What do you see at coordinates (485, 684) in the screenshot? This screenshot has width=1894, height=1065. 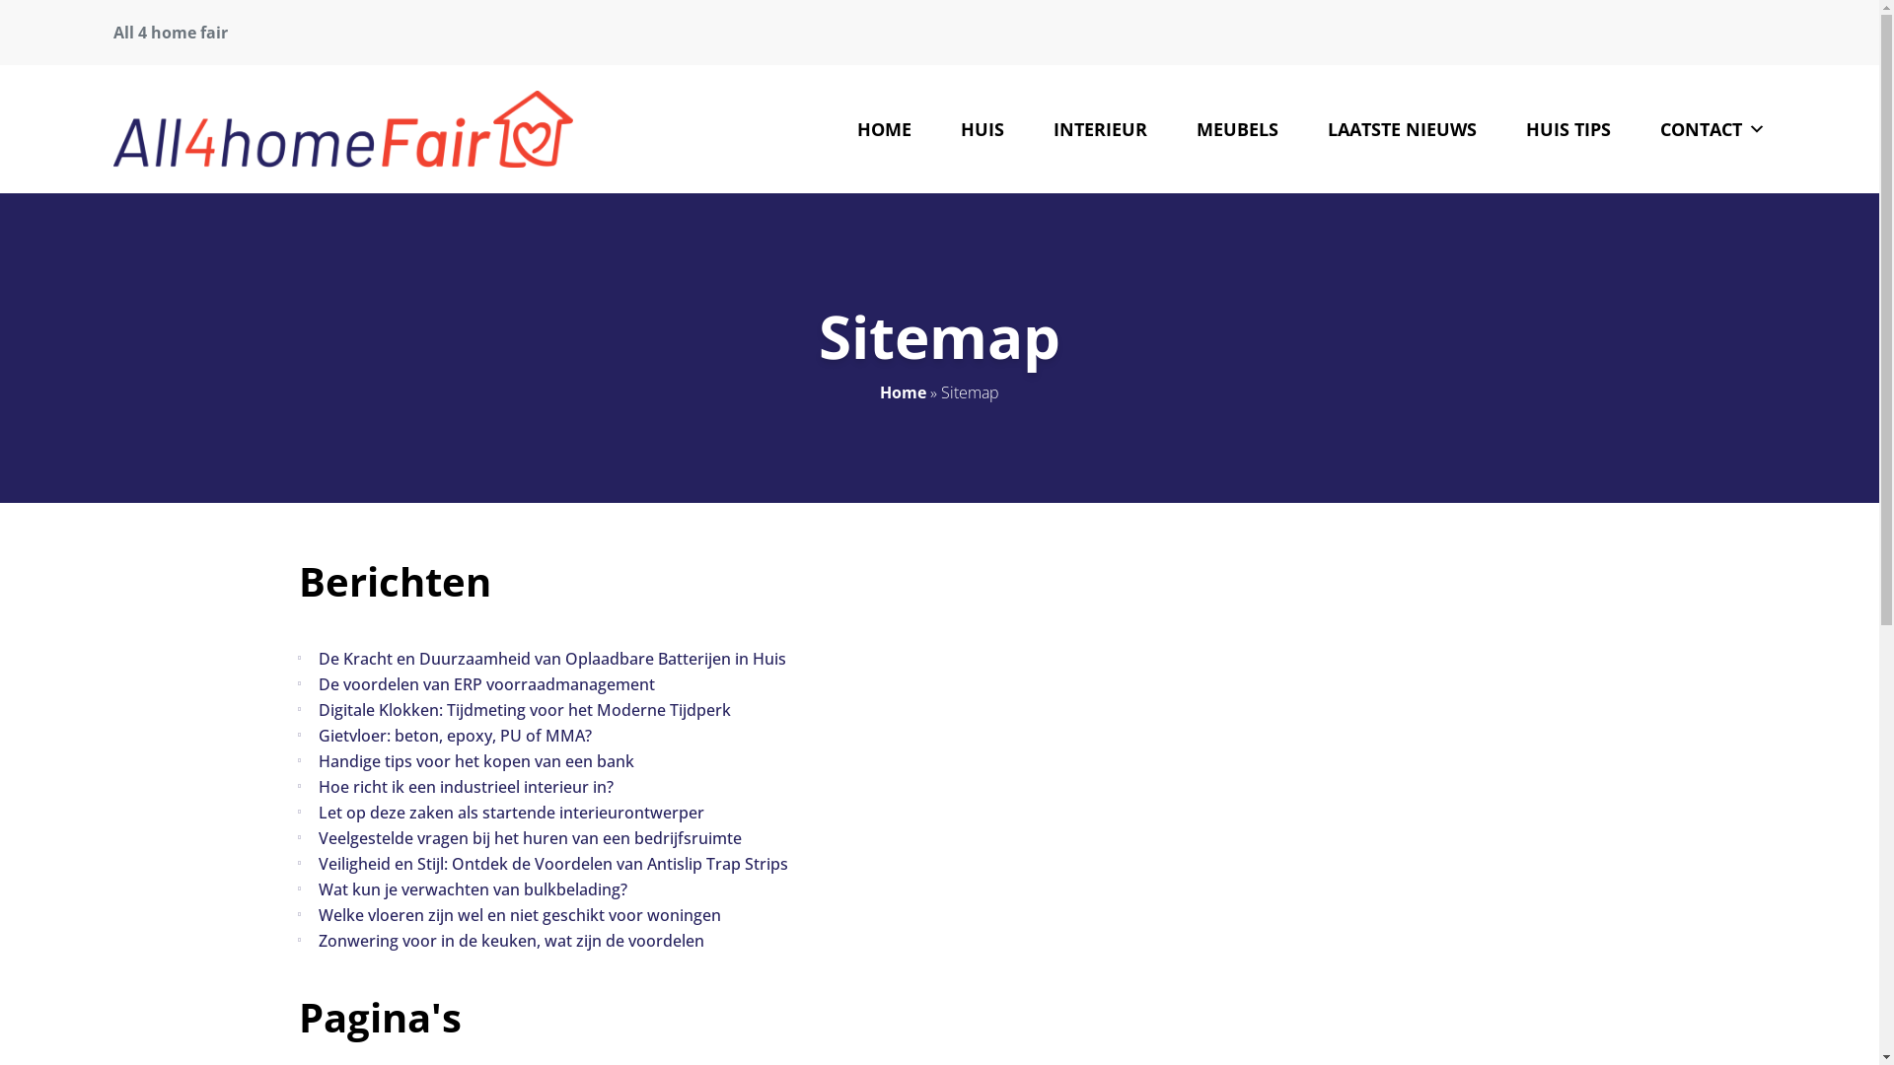 I see `De voordelen van ERP voorraadmanagement` at bounding box center [485, 684].